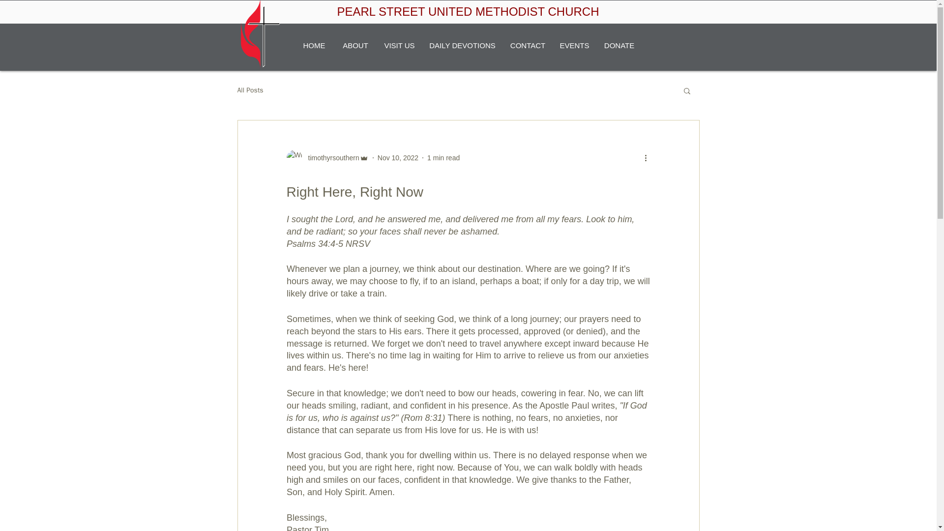 The height and width of the screenshot is (531, 944). Describe the element at coordinates (399, 45) in the screenshot. I see `VISIT US` at that location.